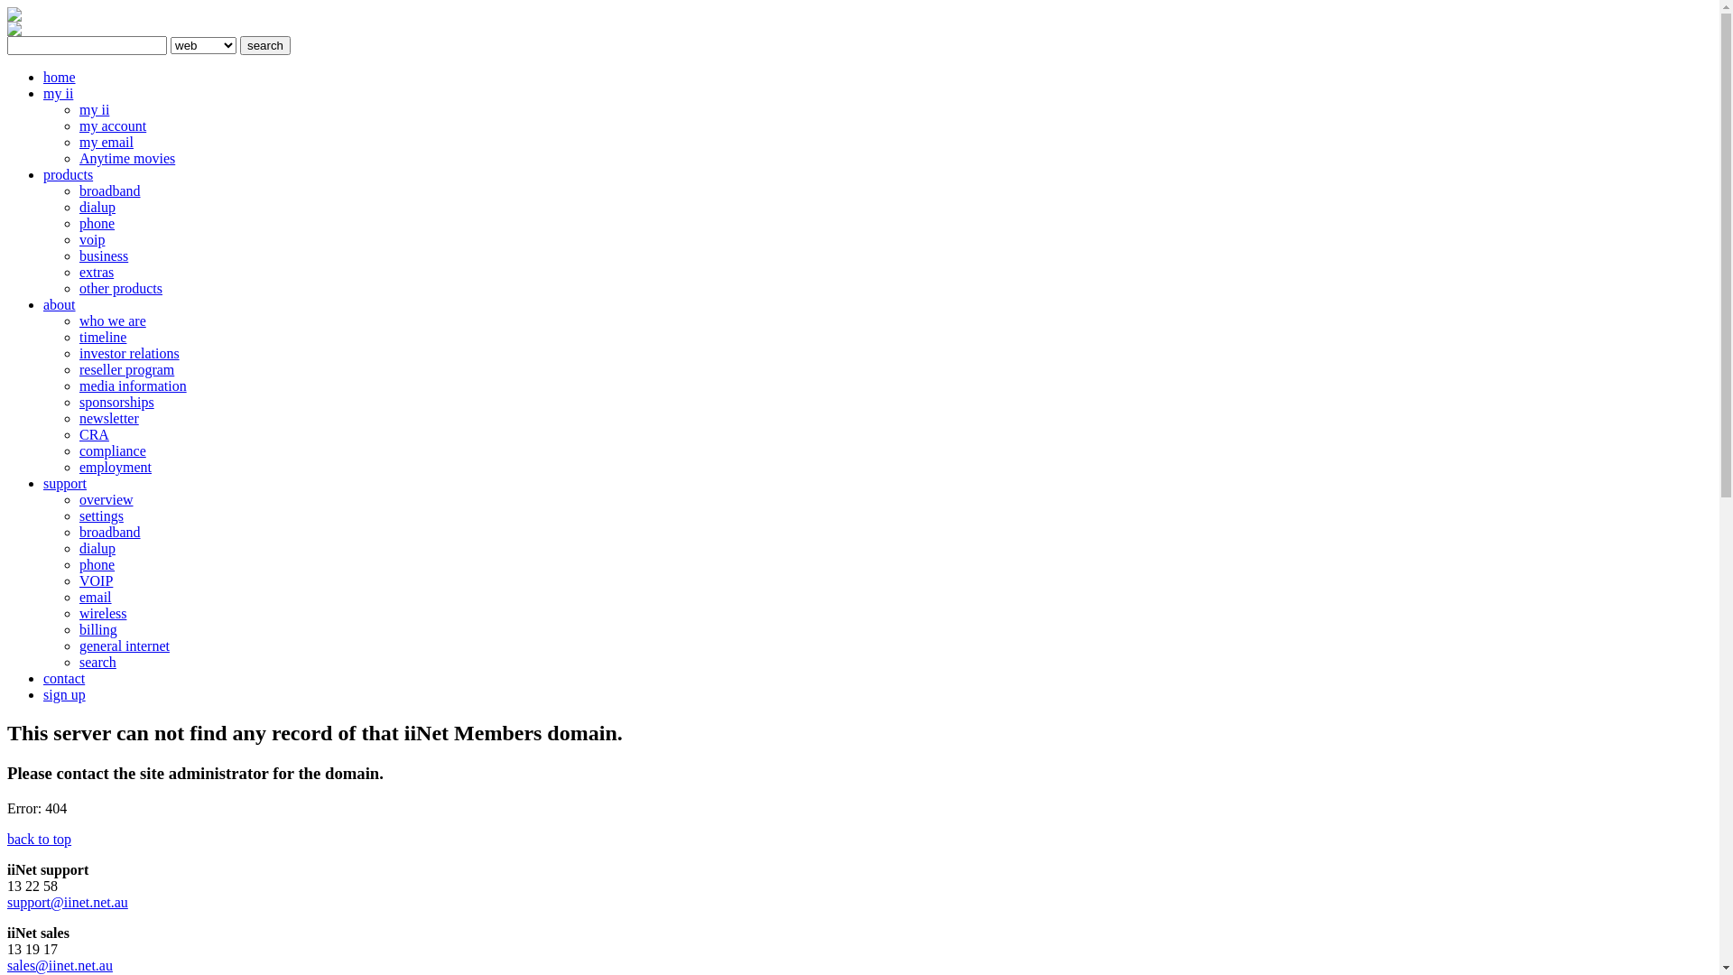  What do you see at coordinates (103, 338) in the screenshot?
I see `timeline` at bounding box center [103, 338].